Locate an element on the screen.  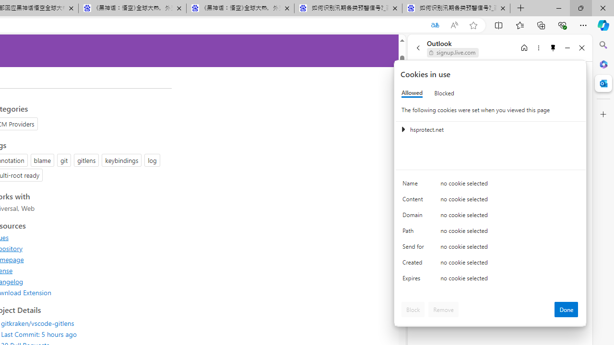
Path is located at coordinates (414, 233).